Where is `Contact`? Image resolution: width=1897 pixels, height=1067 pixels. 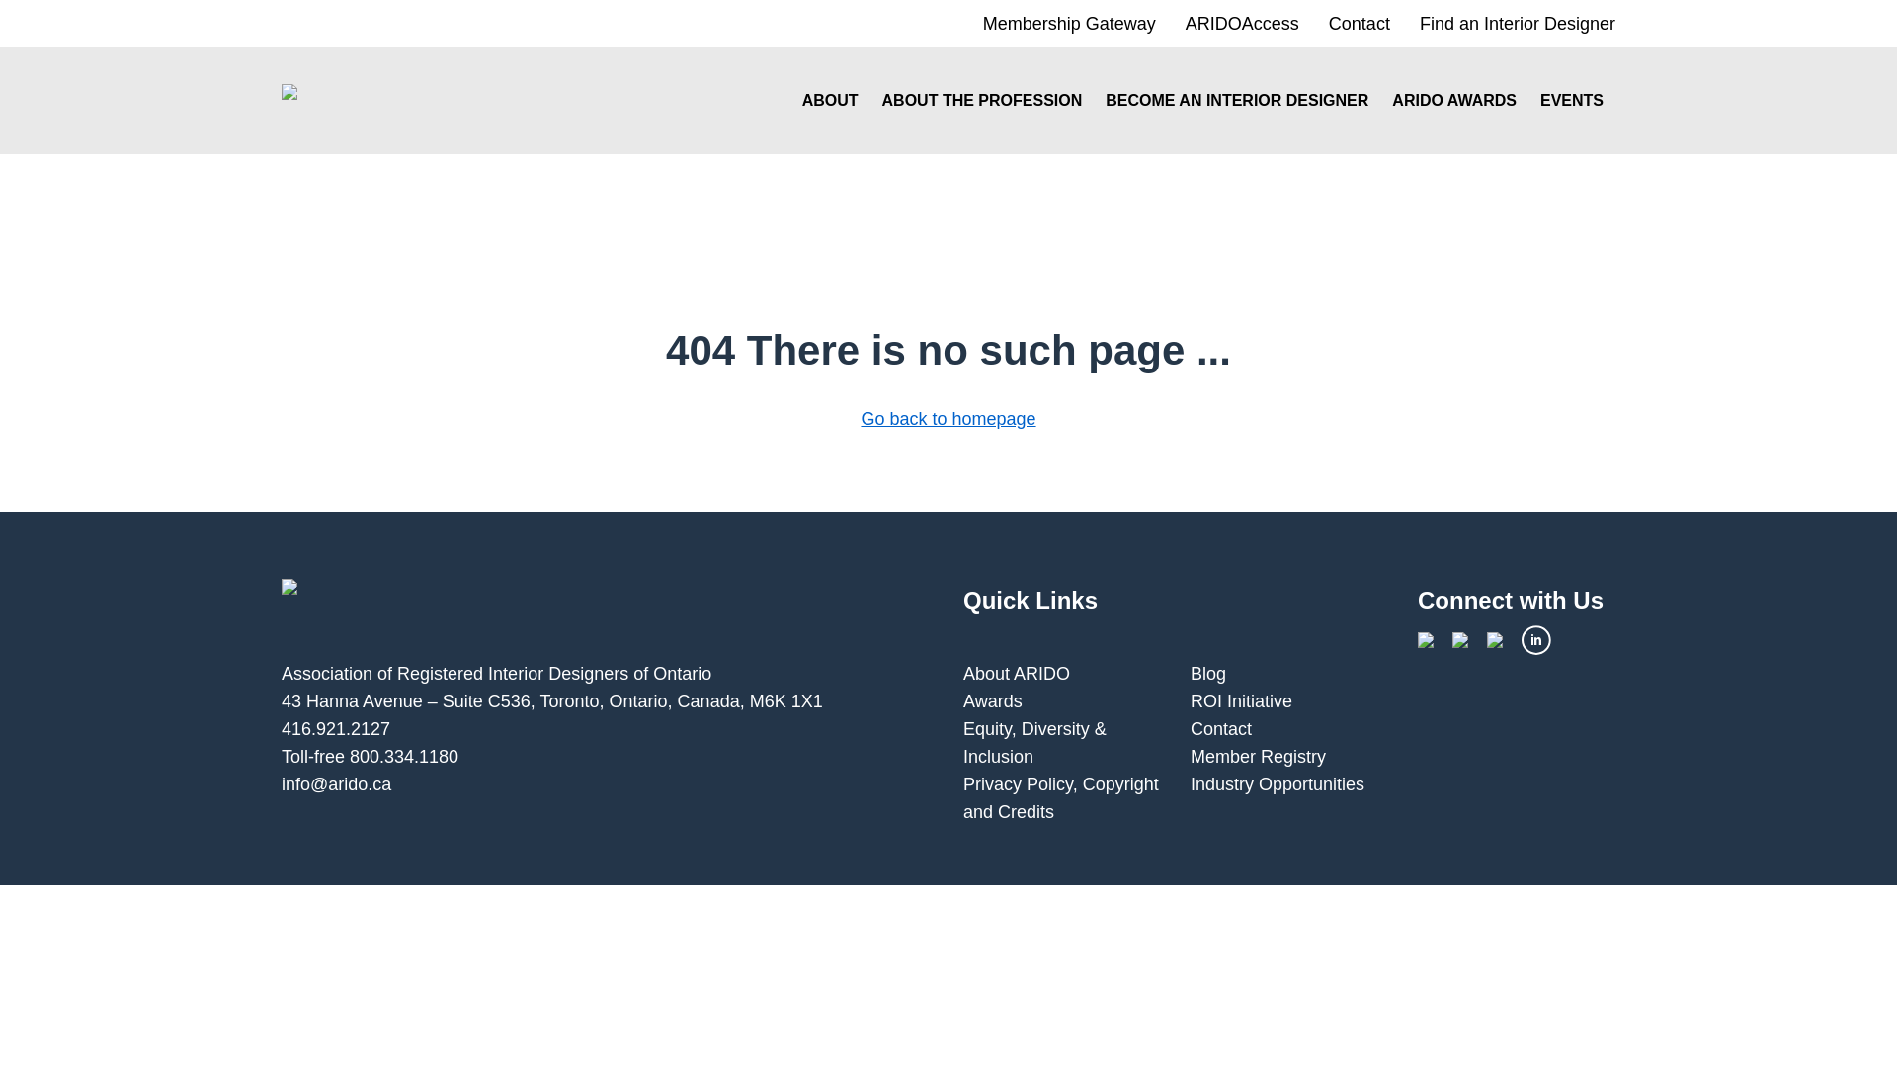
Contact is located at coordinates (1221, 729).